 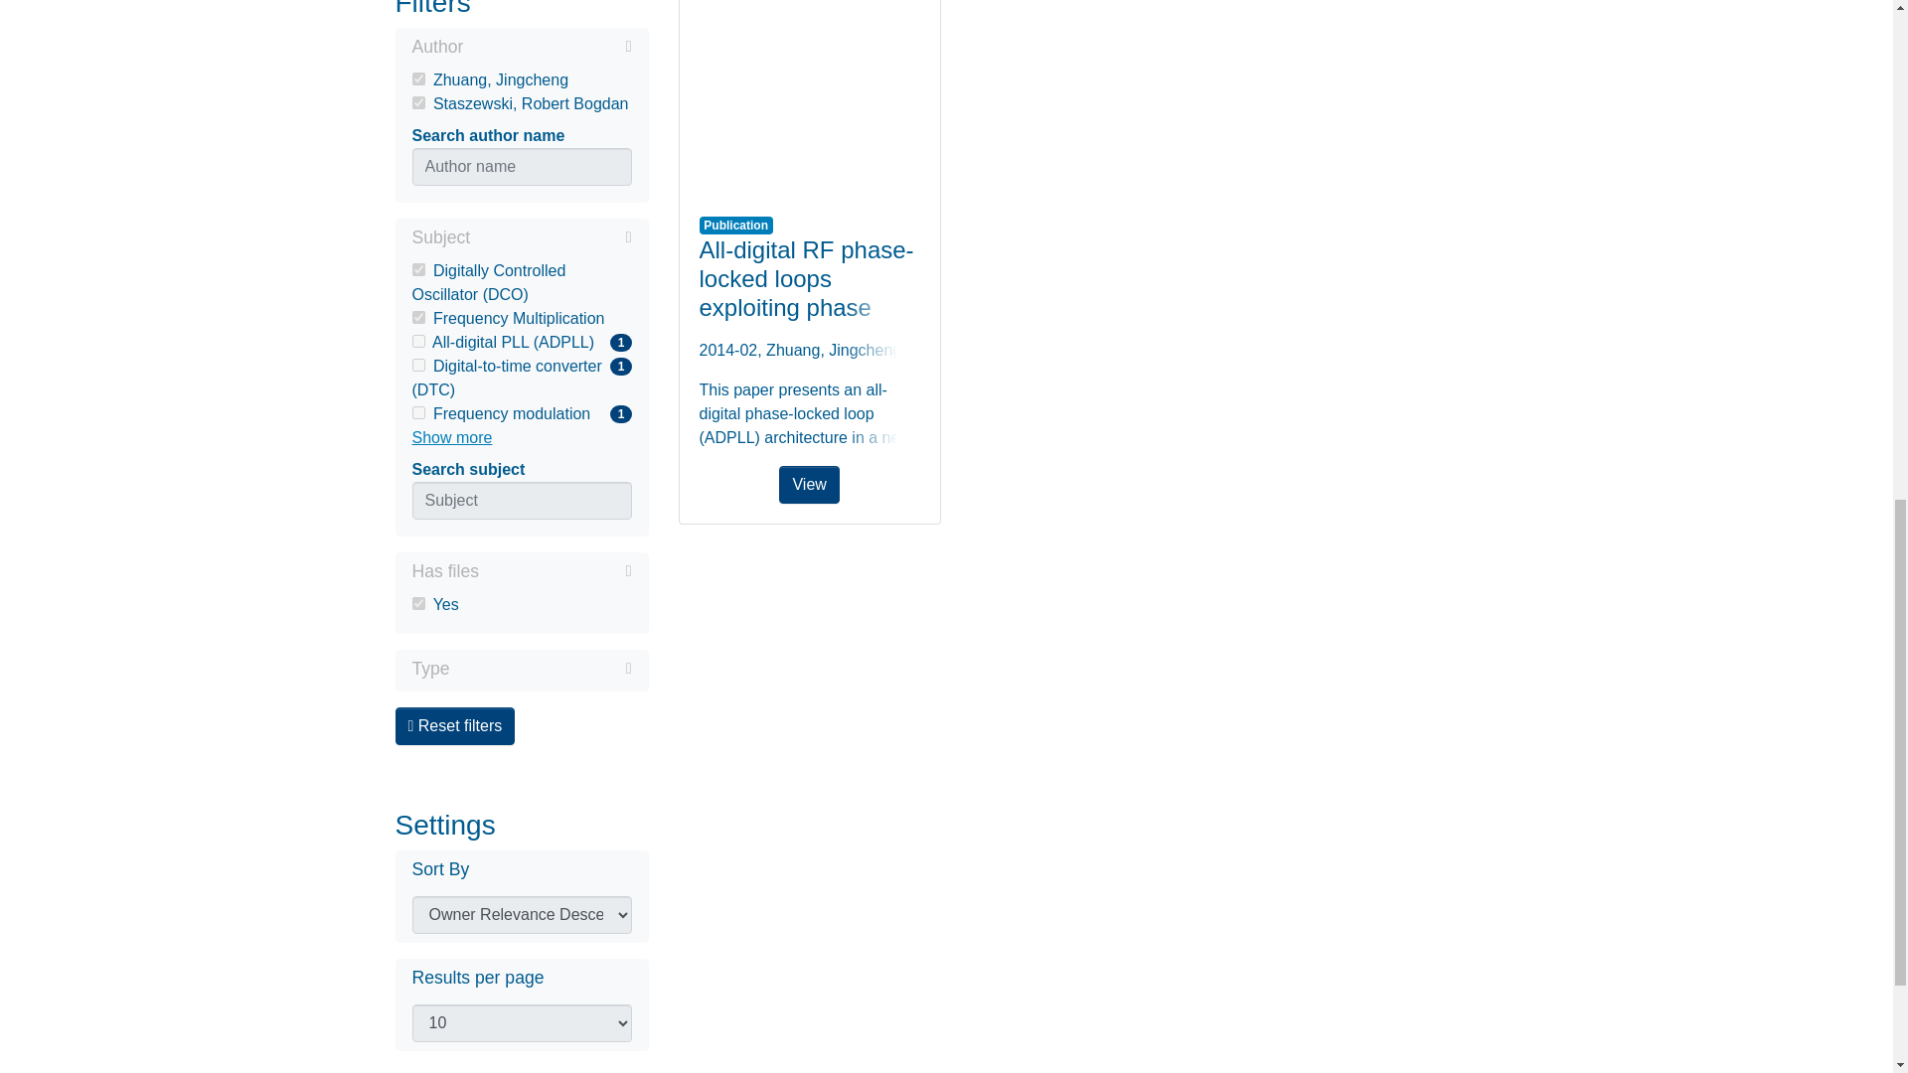 What do you see at coordinates (417, 103) in the screenshot?
I see `on` at bounding box center [417, 103].